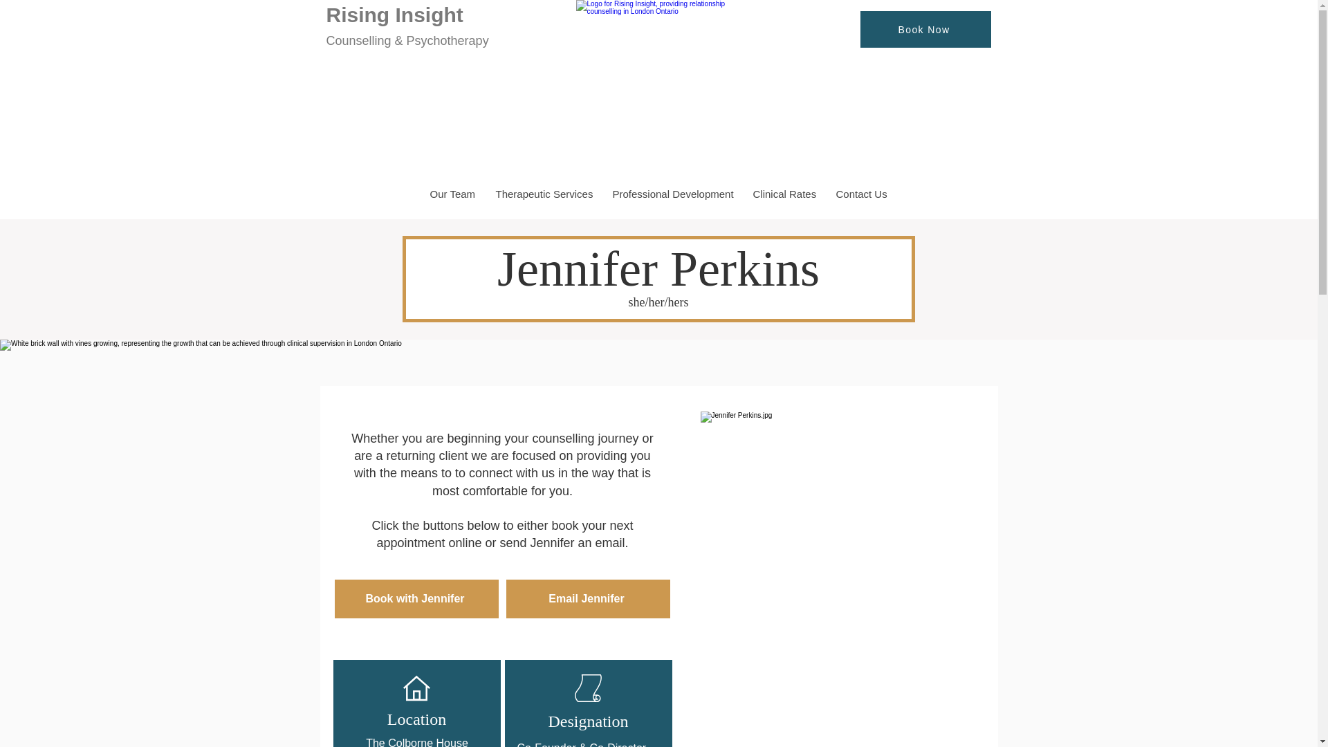 The height and width of the screenshot is (747, 1328). I want to click on Clinical Rates, so click(783, 194).